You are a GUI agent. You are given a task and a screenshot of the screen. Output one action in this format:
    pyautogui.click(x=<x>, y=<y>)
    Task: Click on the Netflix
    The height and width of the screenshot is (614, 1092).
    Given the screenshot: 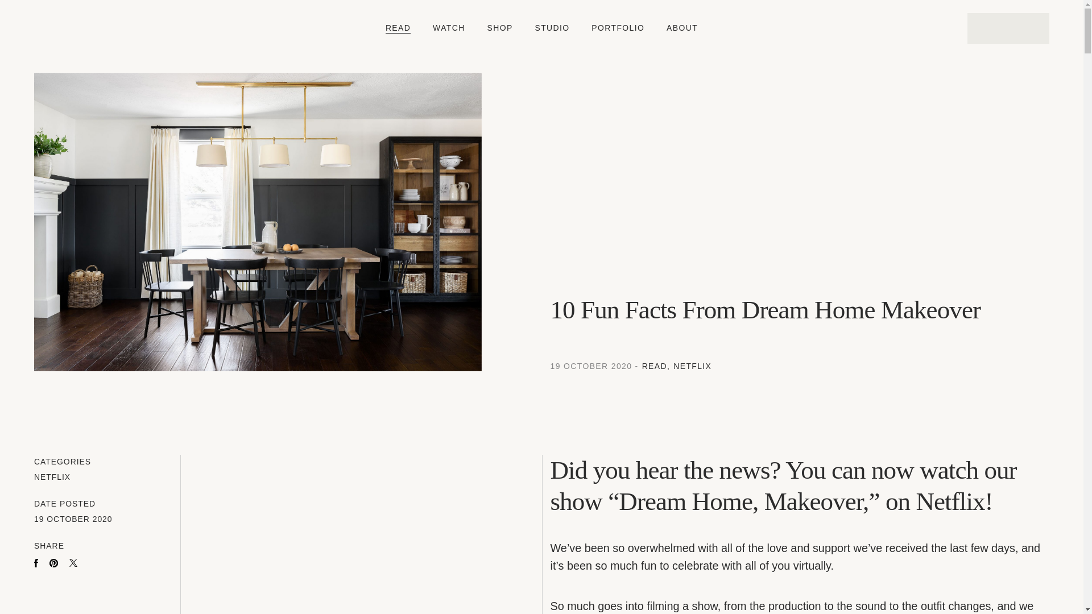 What is the action you would take?
    pyautogui.click(x=52, y=478)
    